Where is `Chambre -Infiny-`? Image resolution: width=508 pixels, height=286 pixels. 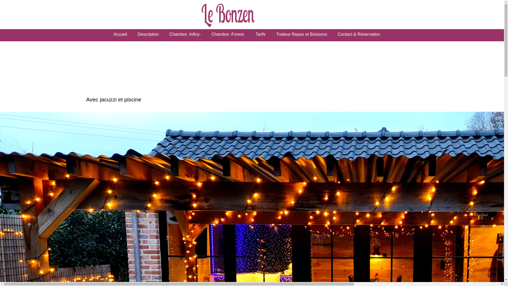
Chambre -Infiny- is located at coordinates (185, 34).